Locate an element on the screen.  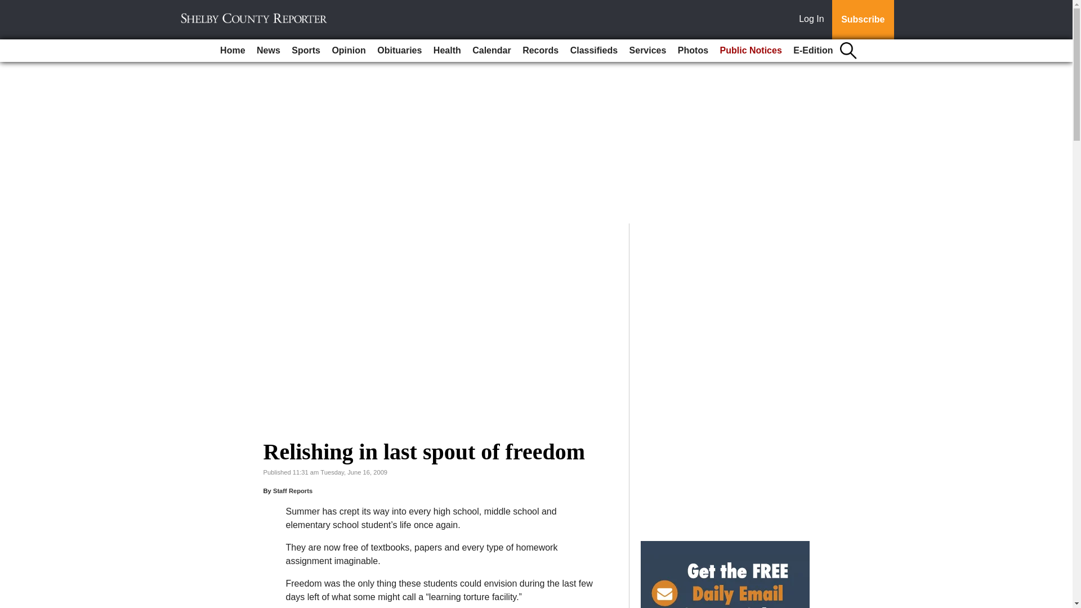
Classifieds is located at coordinates (593, 51).